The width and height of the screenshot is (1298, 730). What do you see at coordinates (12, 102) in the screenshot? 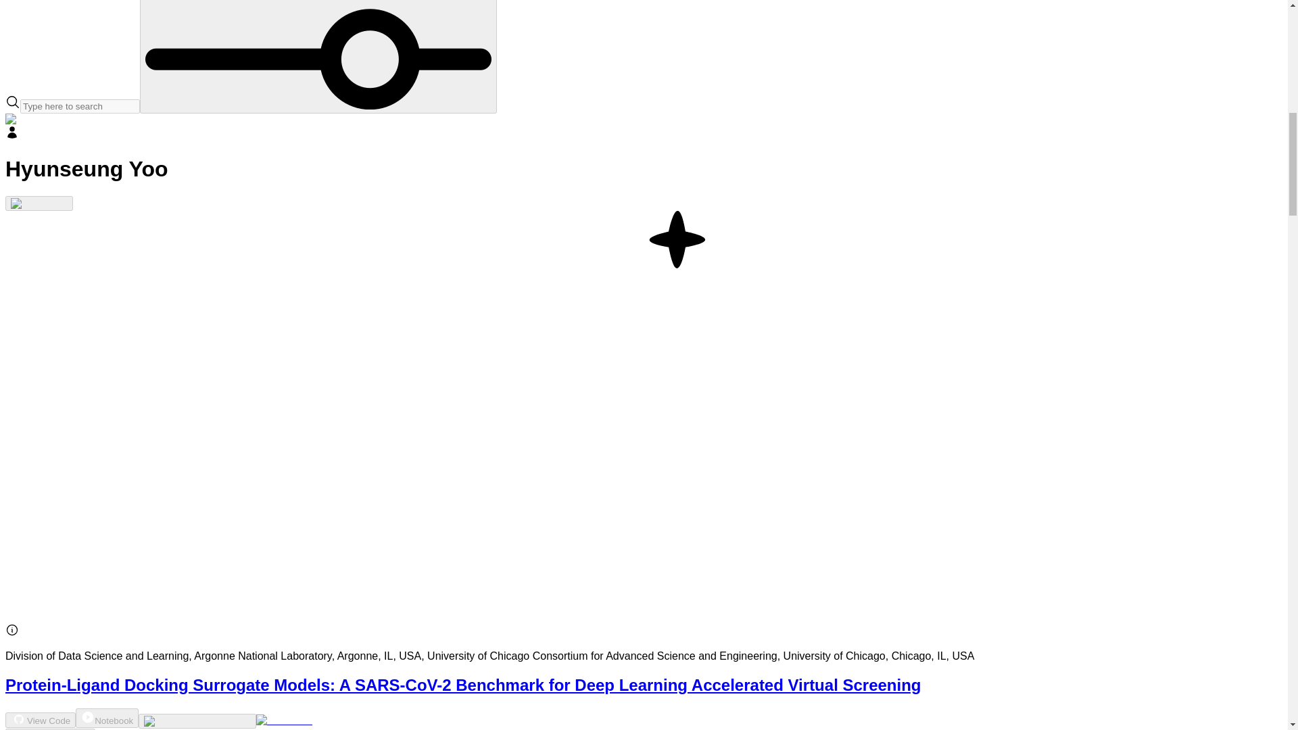
I see `Search Icon` at bounding box center [12, 102].